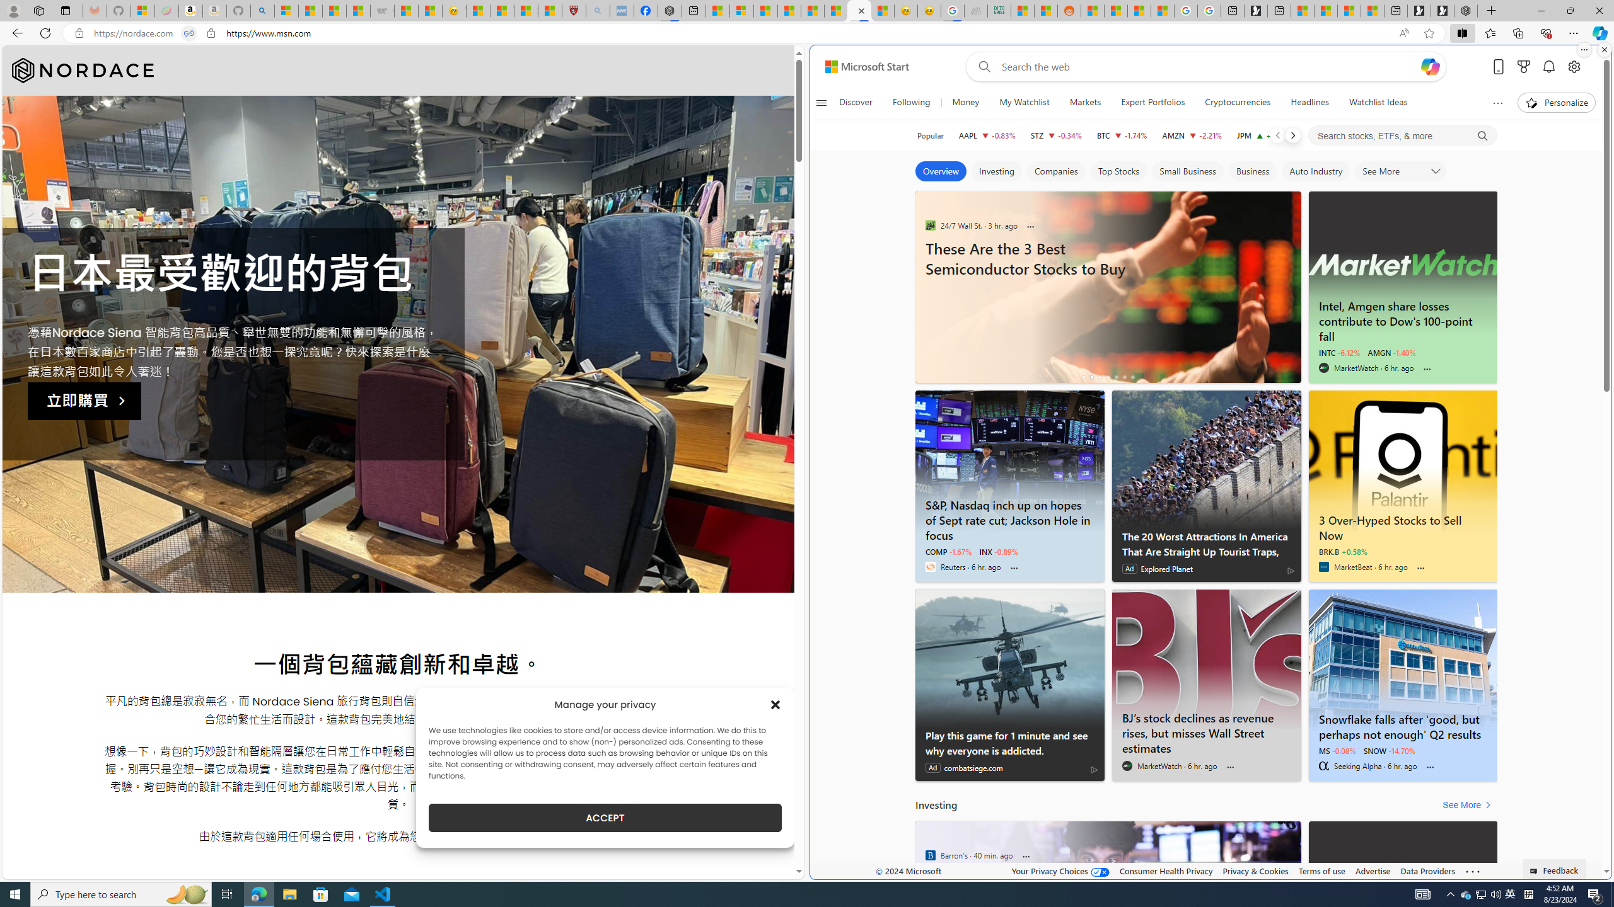 This screenshot has width=1614, height=907. What do you see at coordinates (1252, 171) in the screenshot?
I see `Business` at bounding box center [1252, 171].